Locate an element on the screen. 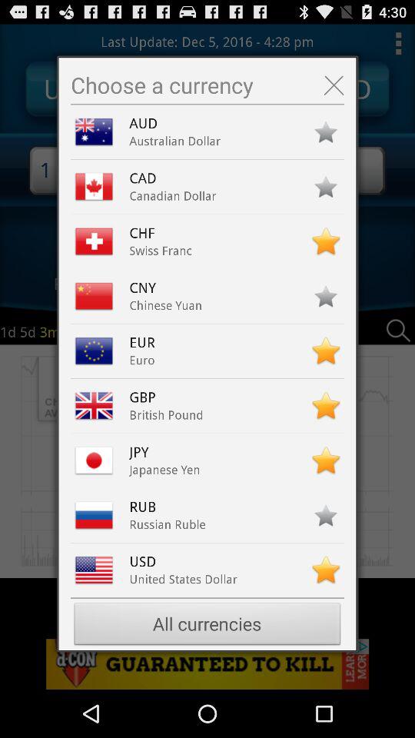 The height and width of the screenshot is (738, 415). turn off the item below the canadian dollar app is located at coordinates (146, 233).